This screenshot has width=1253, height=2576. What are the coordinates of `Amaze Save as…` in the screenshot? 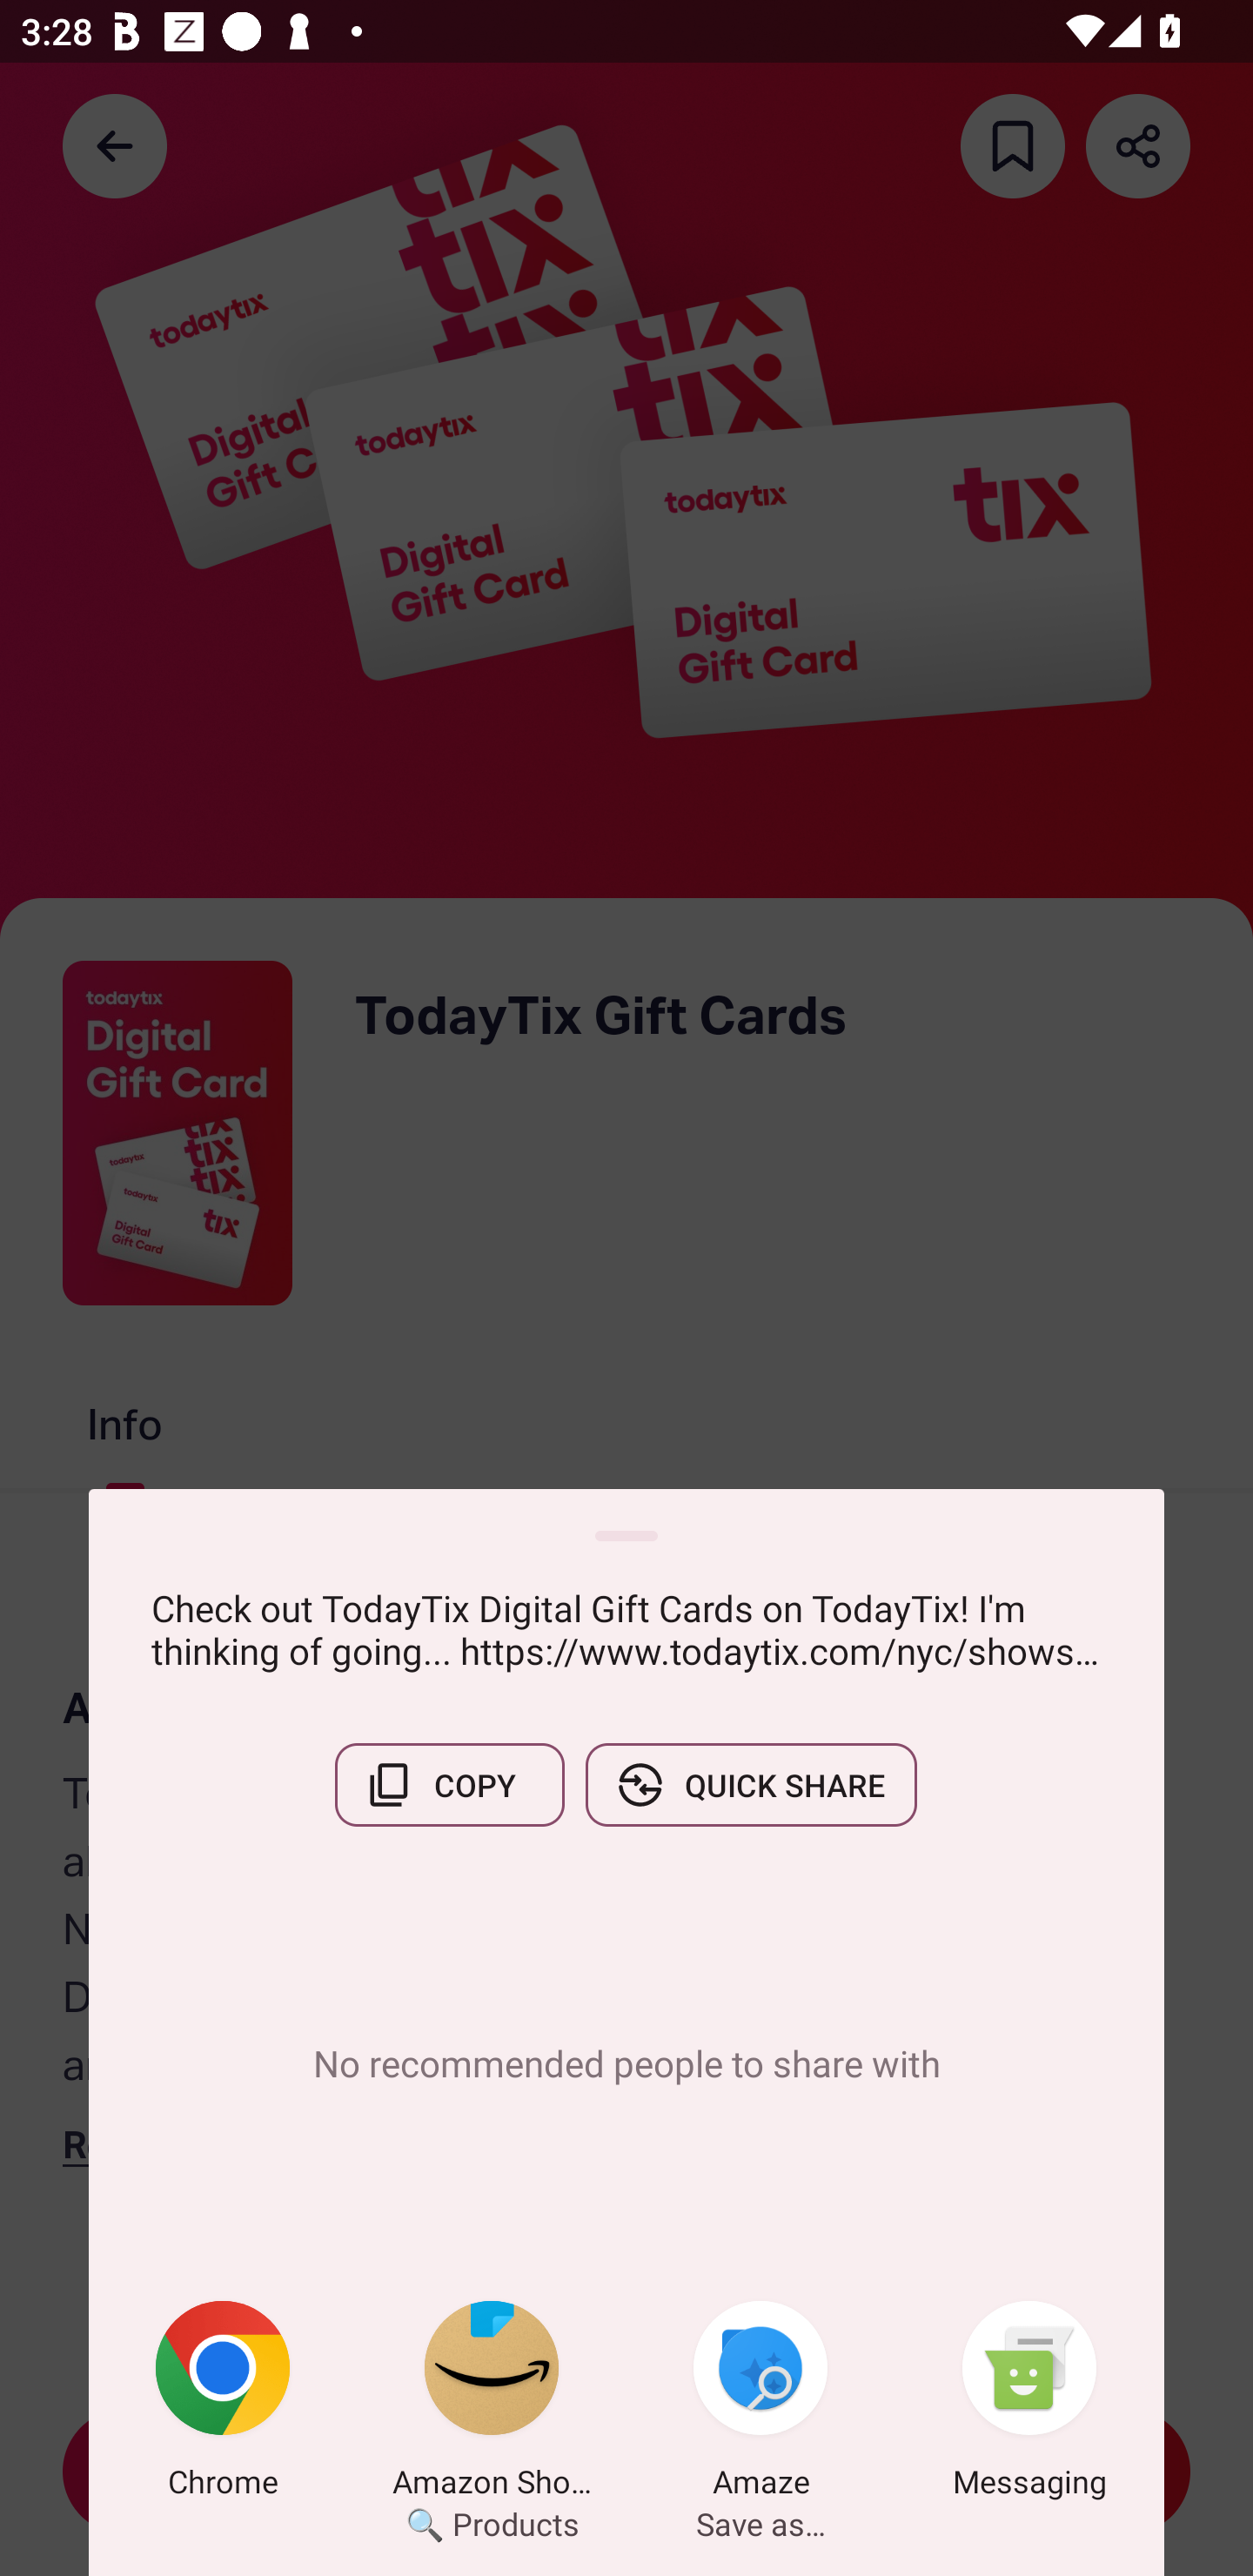 It's located at (761, 2405).